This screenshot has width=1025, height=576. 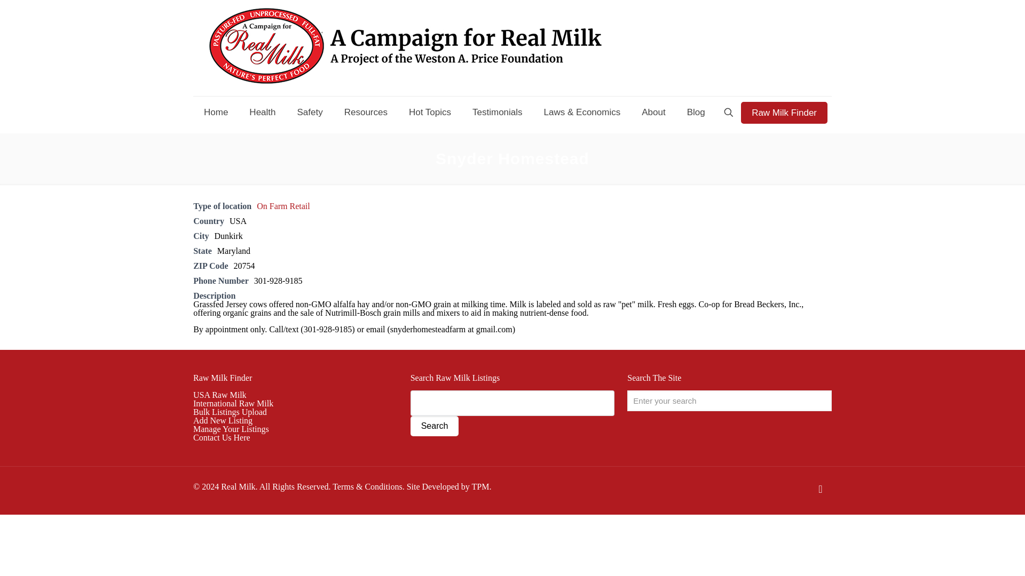 What do you see at coordinates (405, 48) in the screenshot?
I see `Real Milk` at bounding box center [405, 48].